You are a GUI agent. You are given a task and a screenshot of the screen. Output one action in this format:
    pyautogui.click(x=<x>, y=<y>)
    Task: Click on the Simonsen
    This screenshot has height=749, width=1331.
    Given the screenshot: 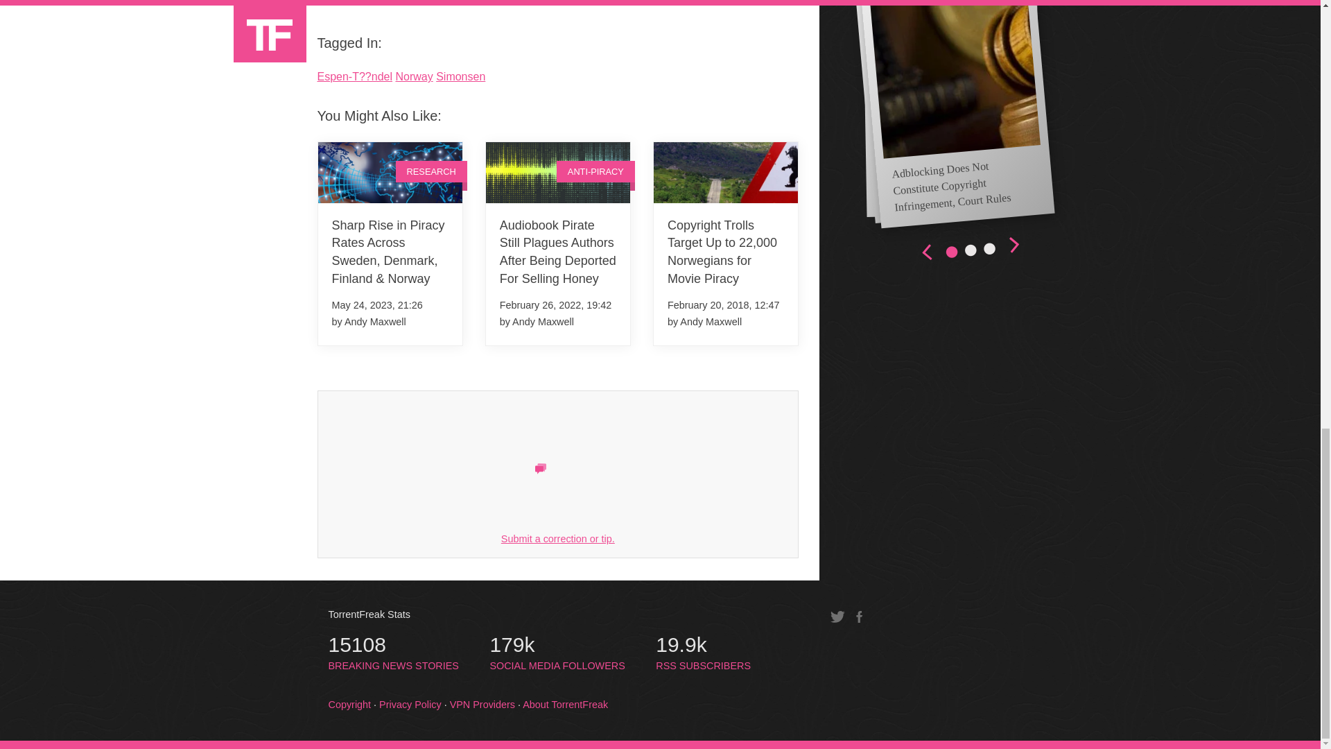 What is the action you would take?
    pyautogui.click(x=460, y=76)
    